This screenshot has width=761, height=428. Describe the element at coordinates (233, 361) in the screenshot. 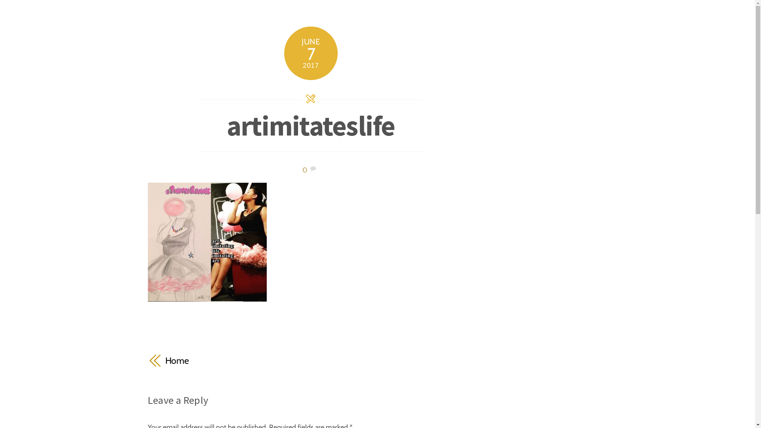

I see `Home` at that location.